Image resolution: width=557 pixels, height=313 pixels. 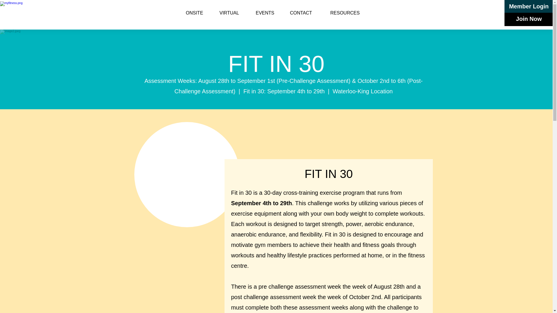 I want to click on EVENTS, so click(x=268, y=13).